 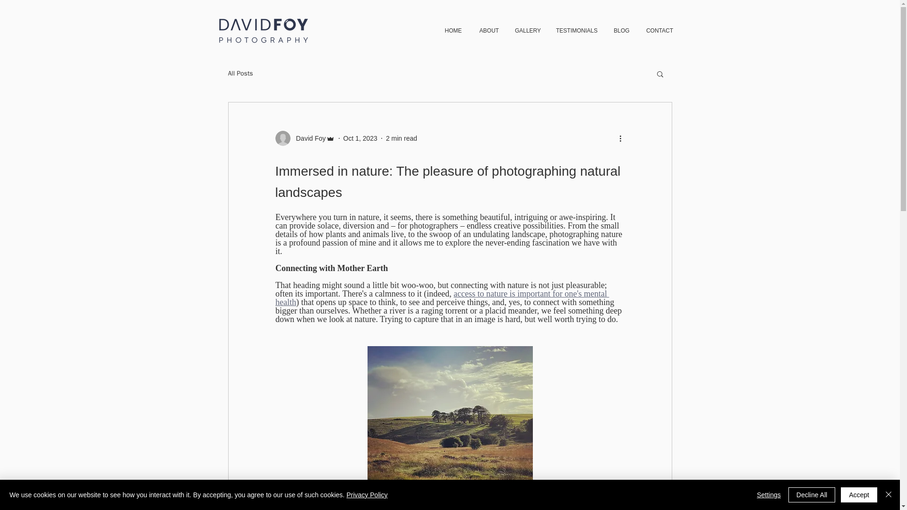 What do you see at coordinates (304, 138) in the screenshot?
I see `David Foy` at bounding box center [304, 138].